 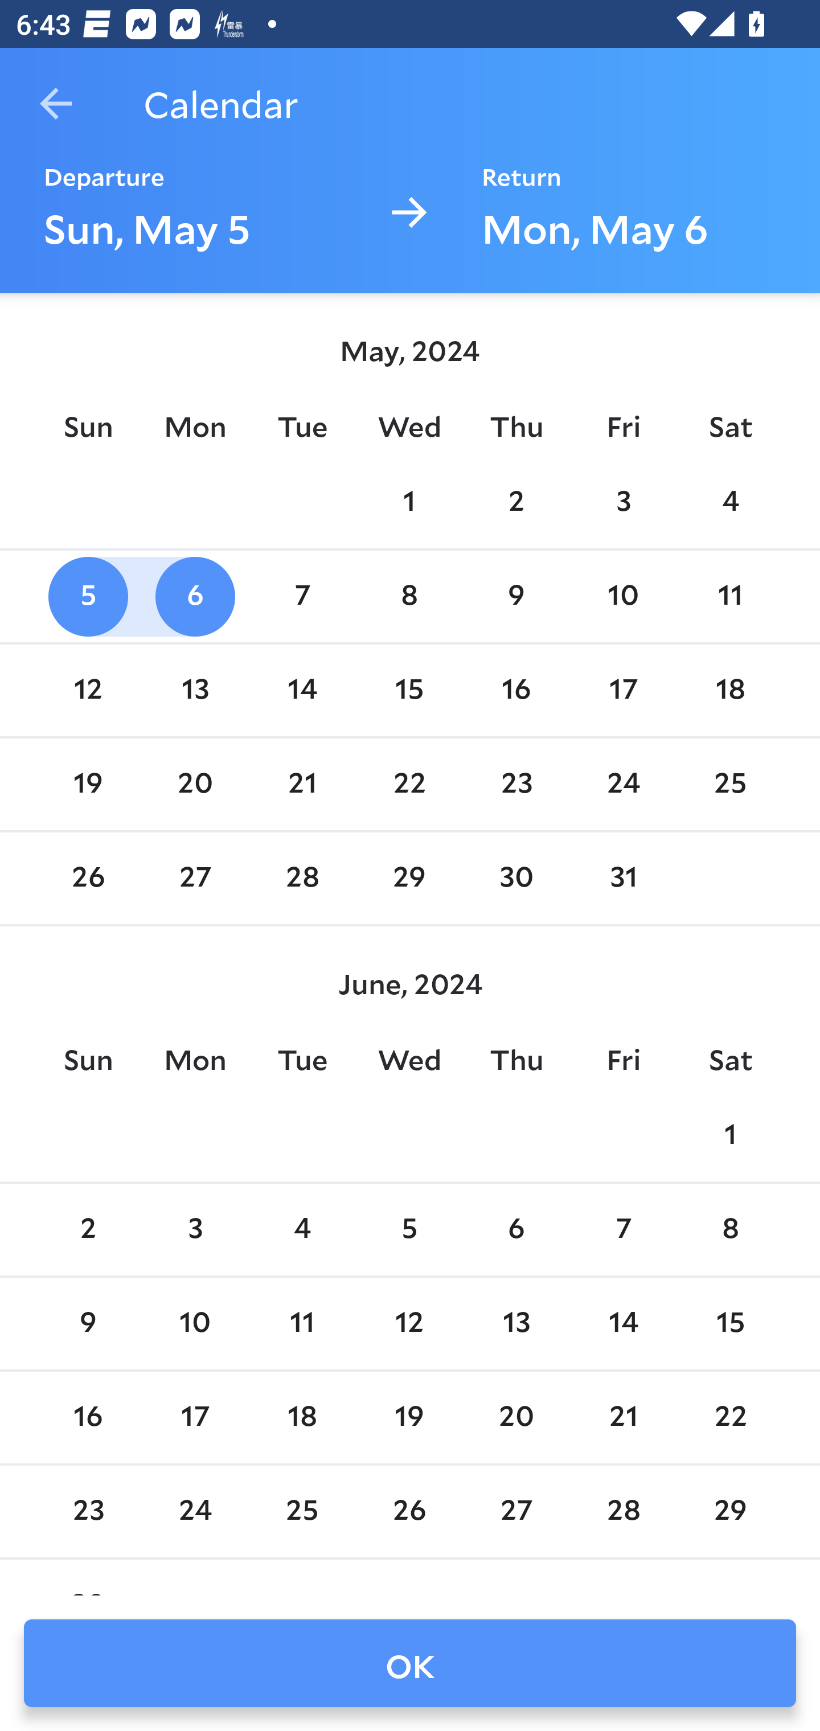 I want to click on 6, so click(x=195, y=597).